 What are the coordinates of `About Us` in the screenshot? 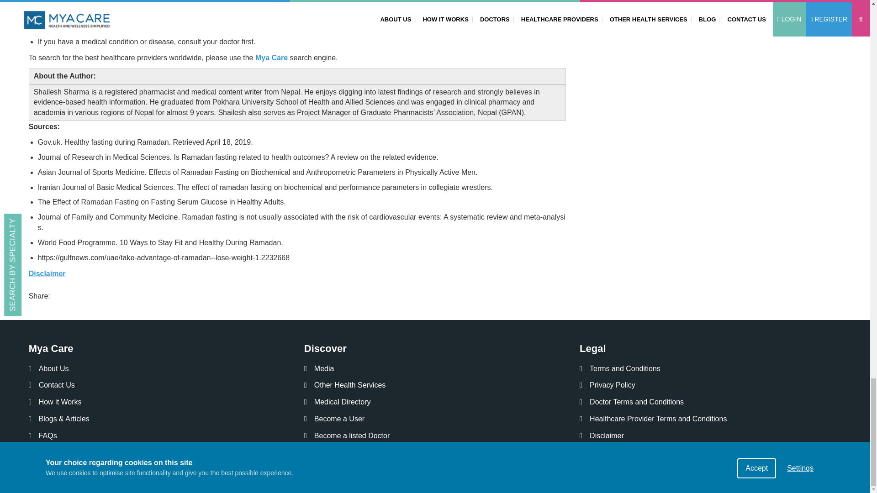 It's located at (49, 369).